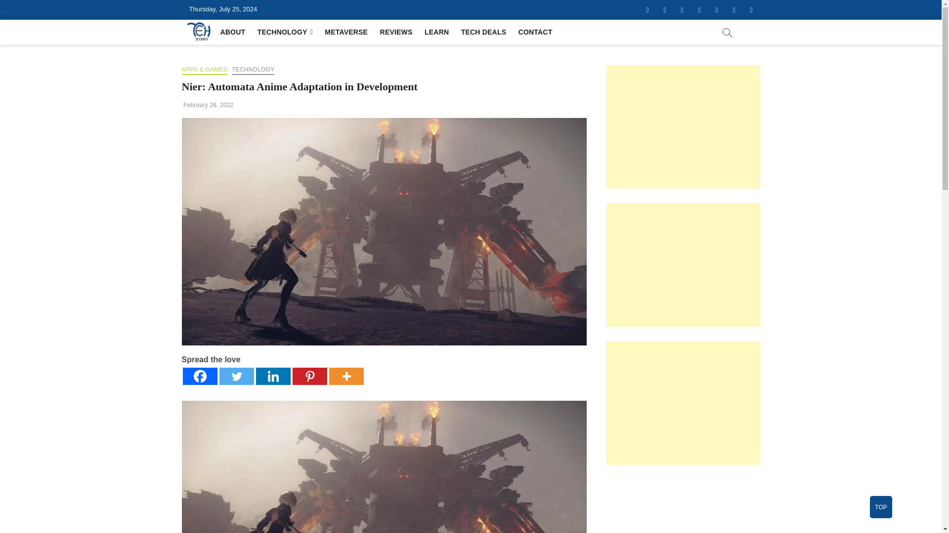 The image size is (949, 533). I want to click on LEARN, so click(436, 32).